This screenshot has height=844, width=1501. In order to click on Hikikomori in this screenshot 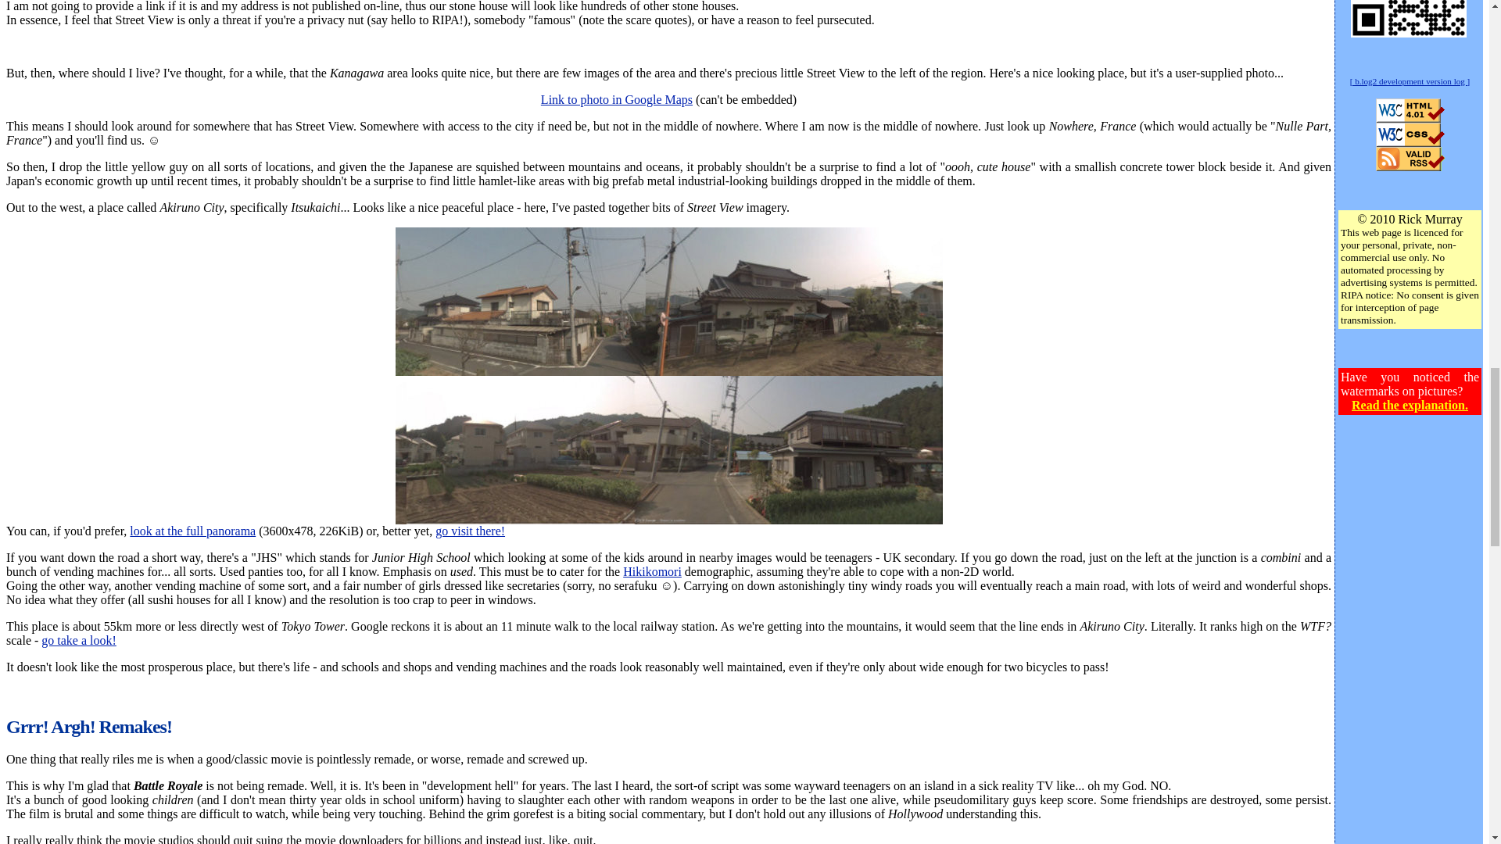, I will do `click(652, 570)`.